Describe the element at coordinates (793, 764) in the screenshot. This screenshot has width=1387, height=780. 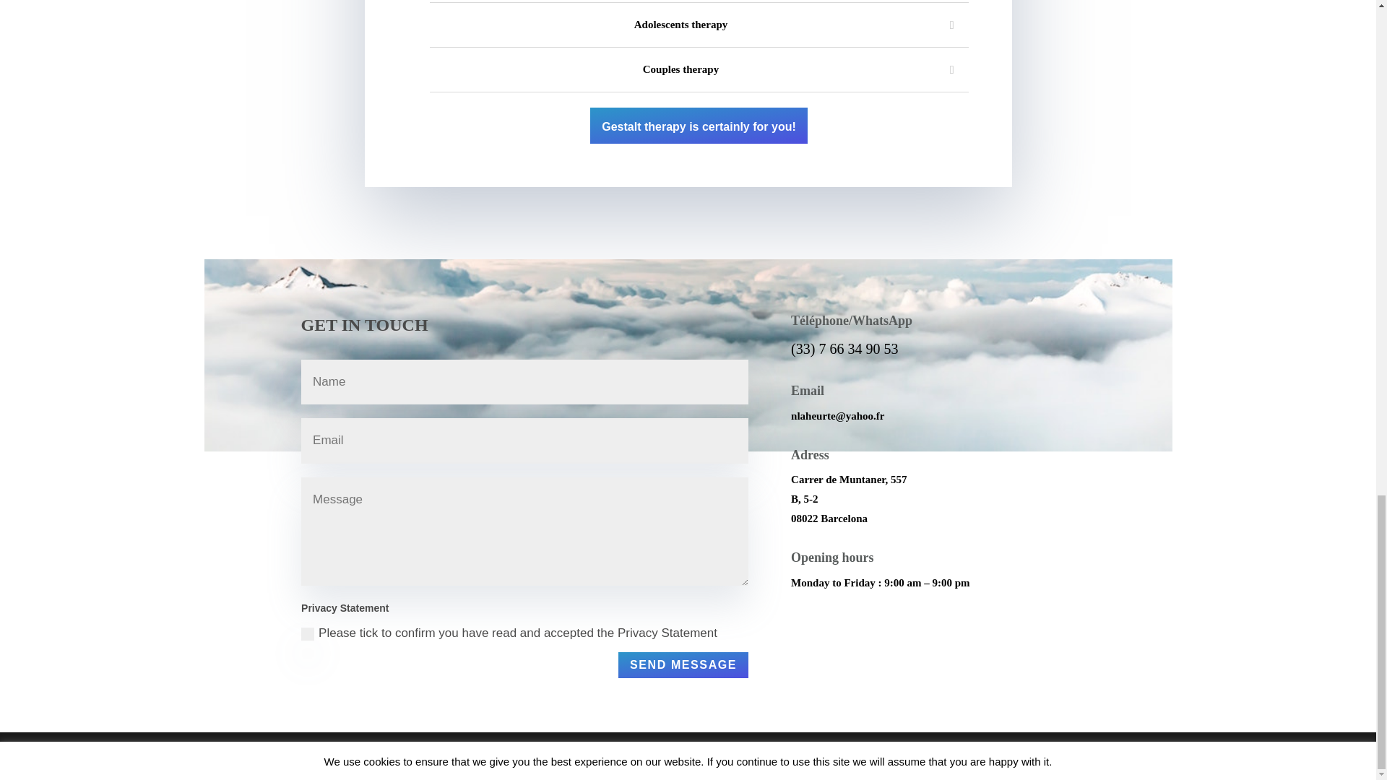
I see `Mouse Coach` at that location.